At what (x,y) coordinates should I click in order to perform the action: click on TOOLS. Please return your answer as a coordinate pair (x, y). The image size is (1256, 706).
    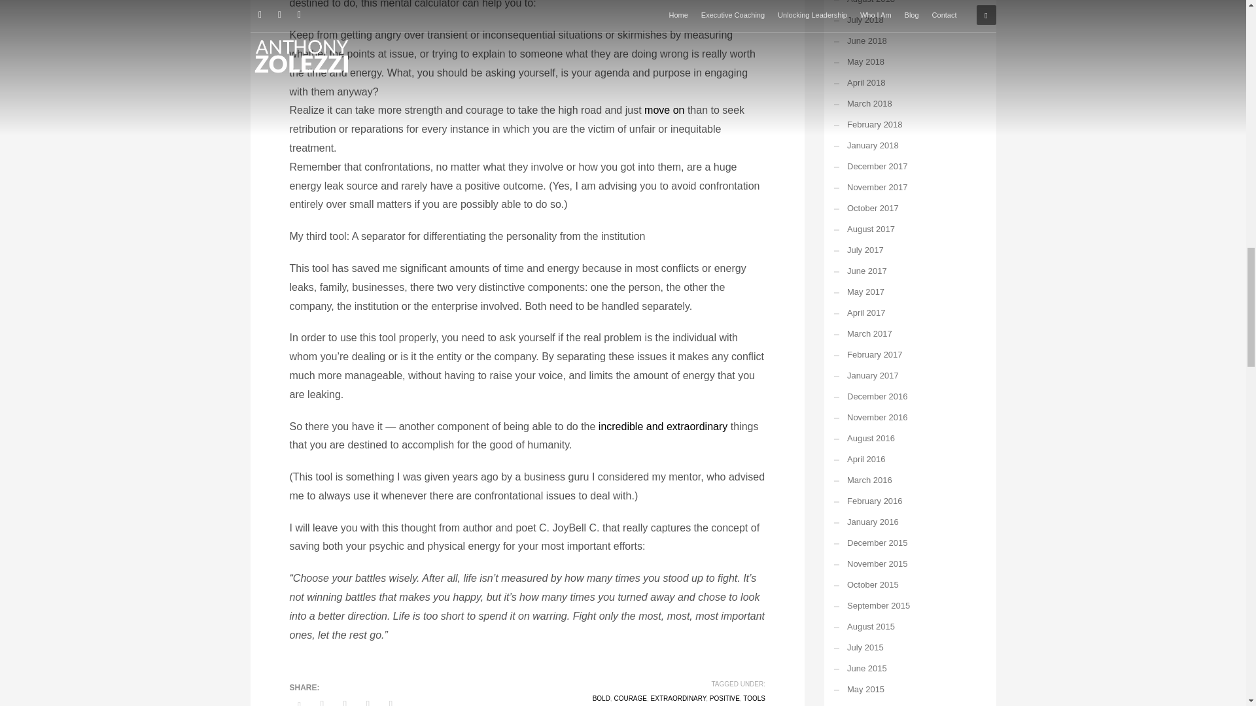
    Looking at the image, I should click on (754, 698).